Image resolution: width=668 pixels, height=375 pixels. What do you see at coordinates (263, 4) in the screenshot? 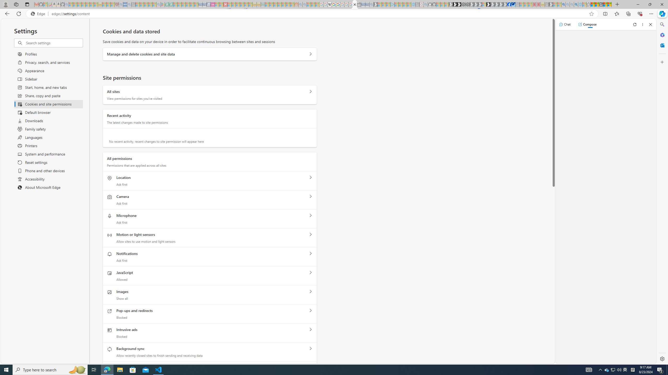
I see `DITOGAMES AG Imprint - Sleeping` at bounding box center [263, 4].